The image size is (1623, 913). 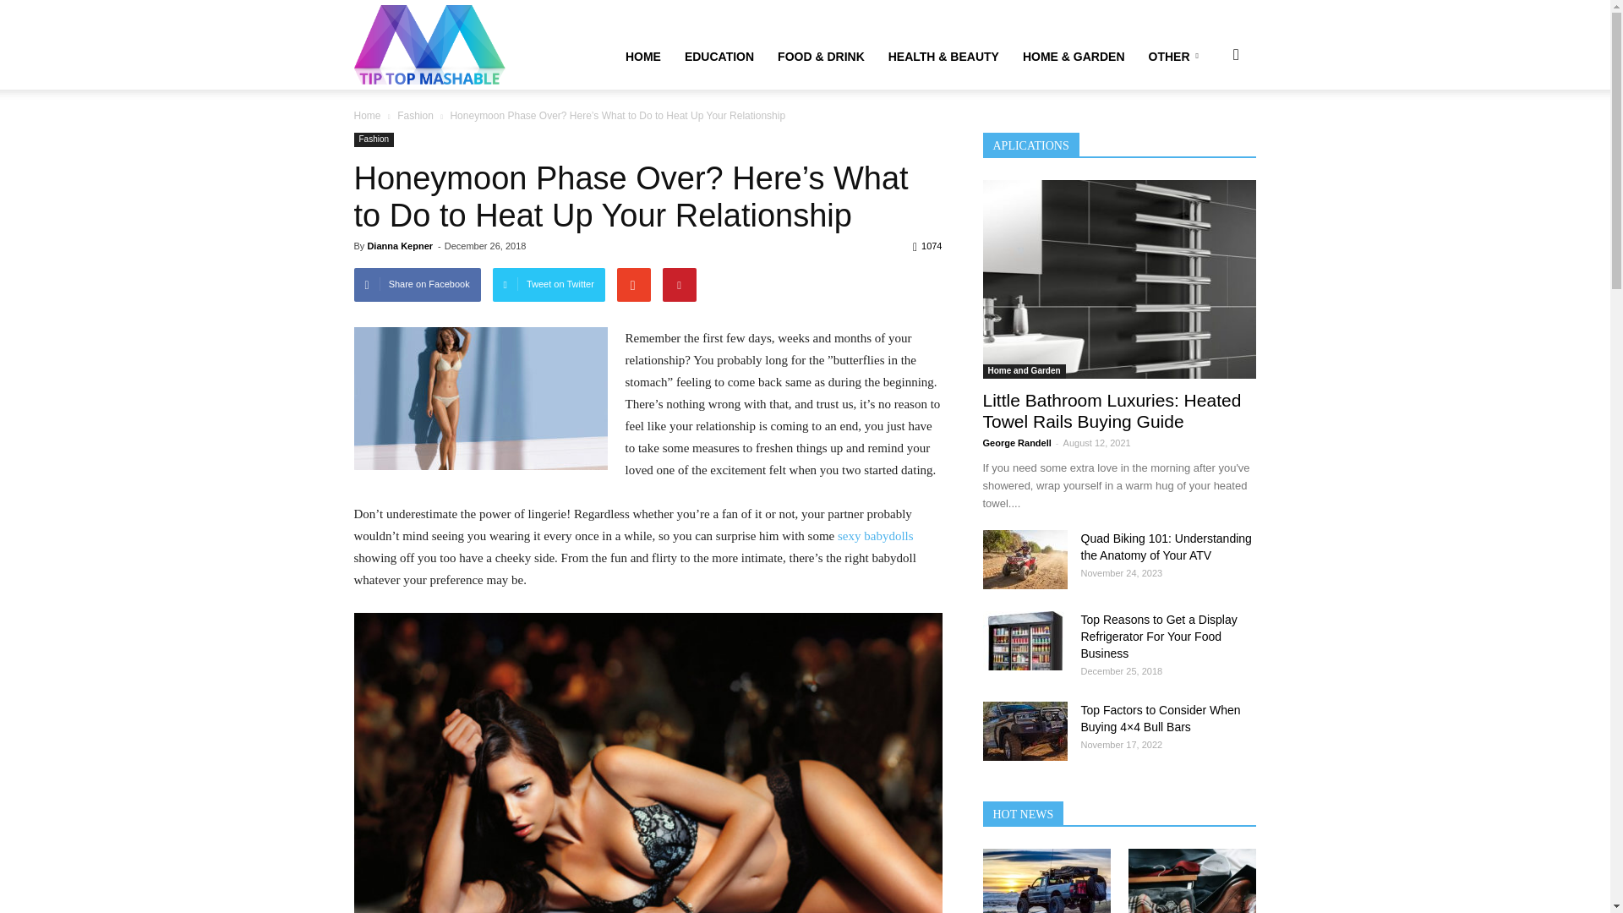 What do you see at coordinates (719, 56) in the screenshot?
I see `EDUCATION` at bounding box center [719, 56].